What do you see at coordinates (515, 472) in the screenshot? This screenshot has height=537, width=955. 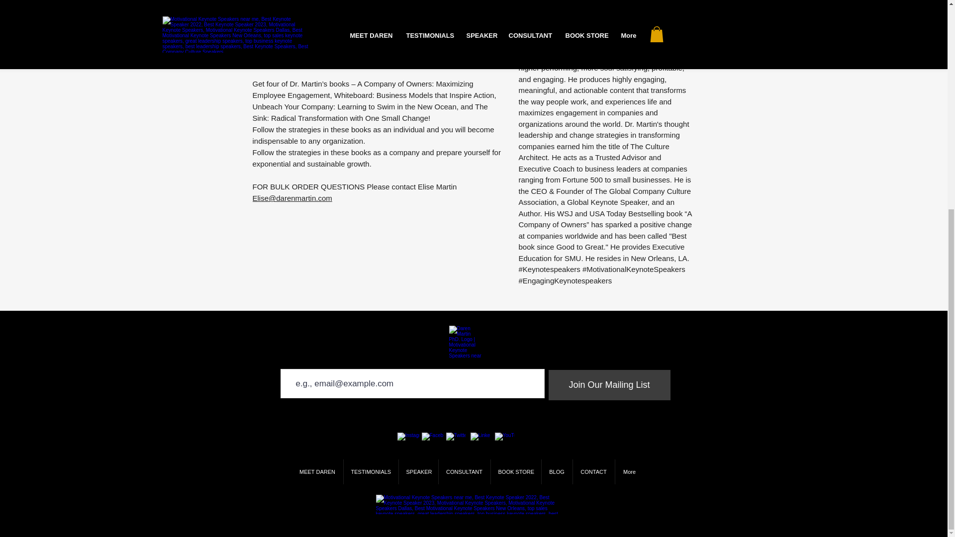 I see `BOOK STORE` at bounding box center [515, 472].